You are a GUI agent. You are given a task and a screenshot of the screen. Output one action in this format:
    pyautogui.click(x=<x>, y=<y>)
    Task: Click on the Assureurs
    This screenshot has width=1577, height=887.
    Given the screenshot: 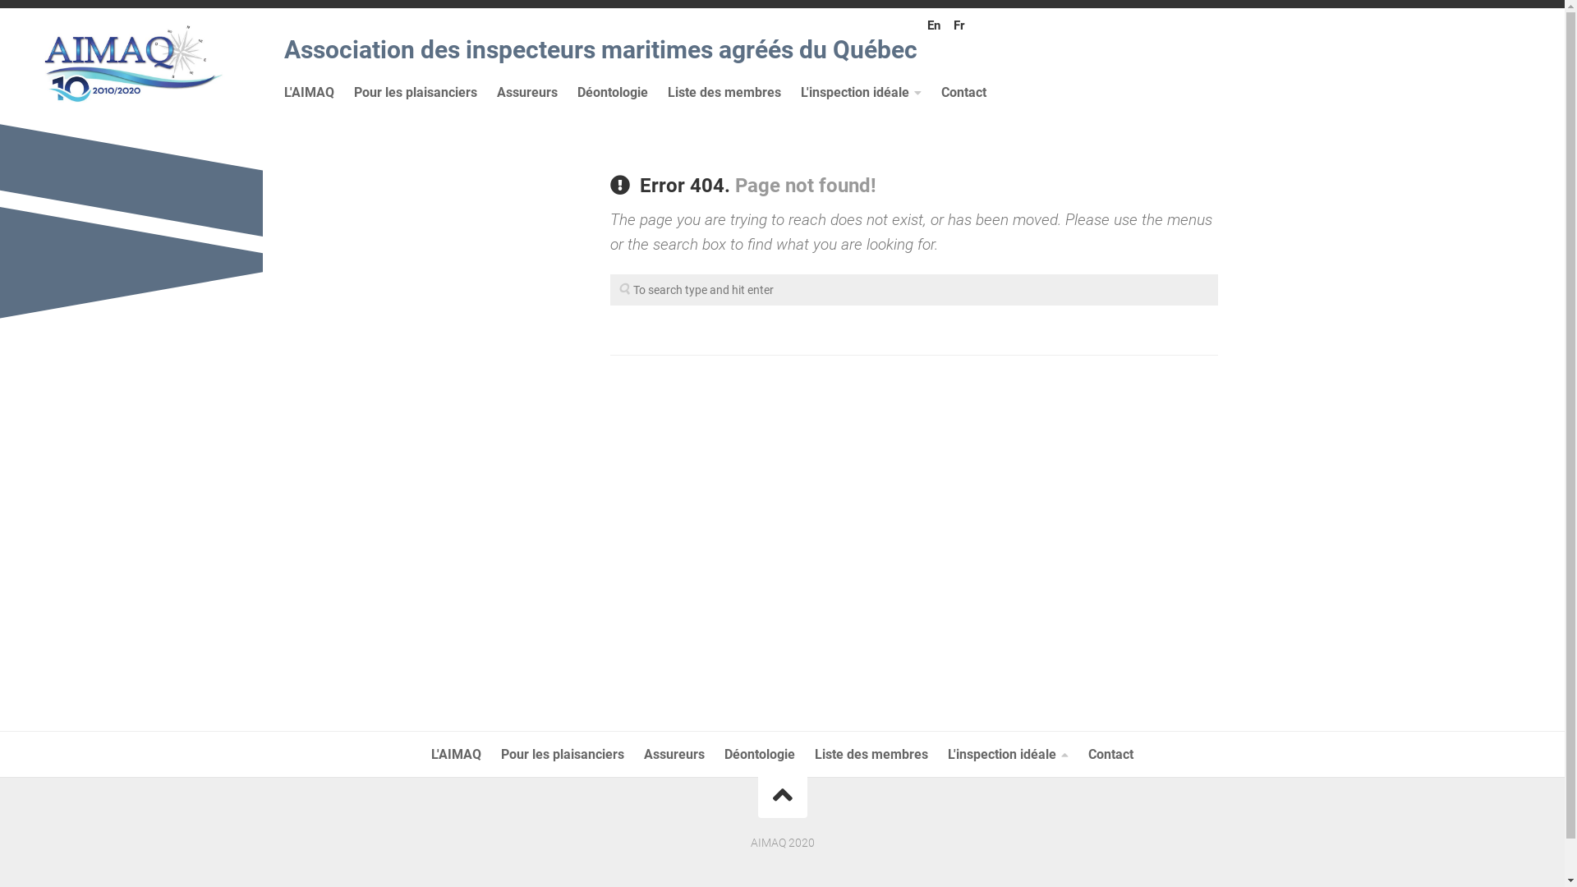 What is the action you would take?
    pyautogui.click(x=674, y=754)
    